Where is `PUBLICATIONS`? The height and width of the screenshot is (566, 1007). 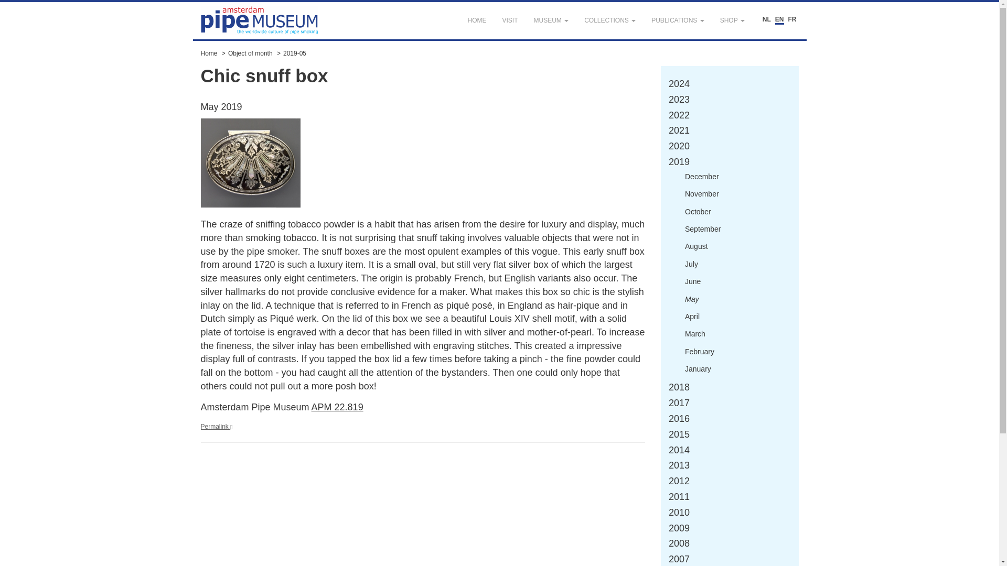
PUBLICATIONS is located at coordinates (678, 20).